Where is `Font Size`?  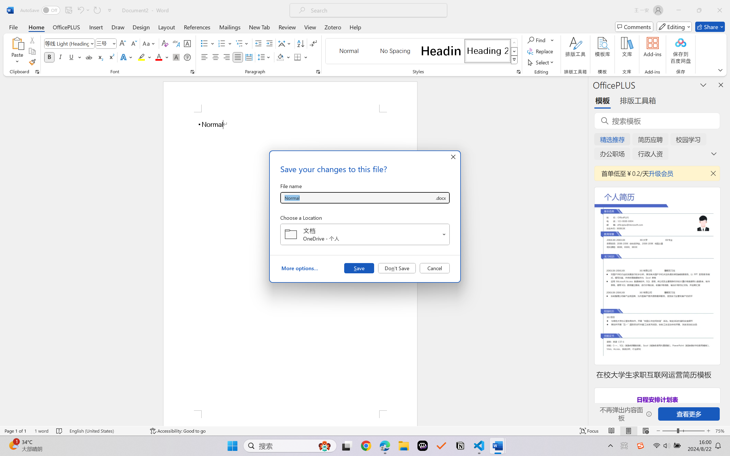 Font Size is located at coordinates (106, 43).